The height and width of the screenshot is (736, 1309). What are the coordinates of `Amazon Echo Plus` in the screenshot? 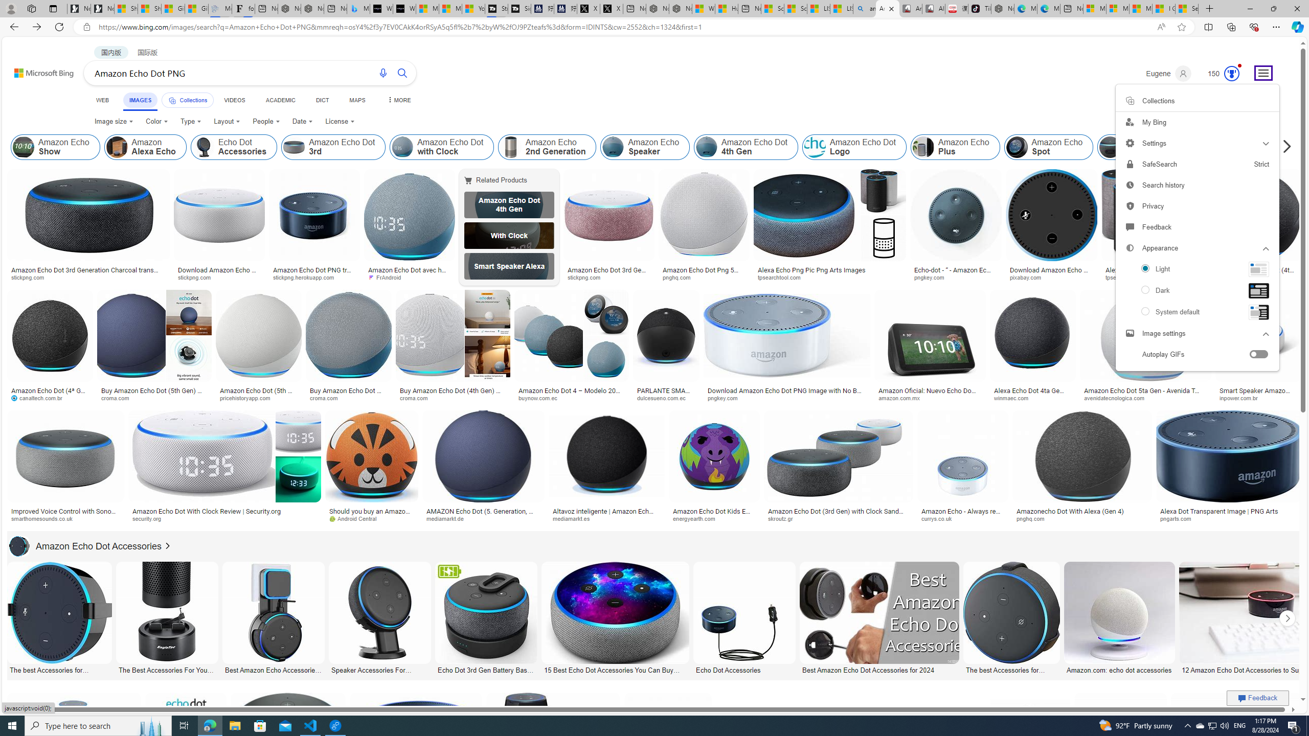 It's located at (955, 147).